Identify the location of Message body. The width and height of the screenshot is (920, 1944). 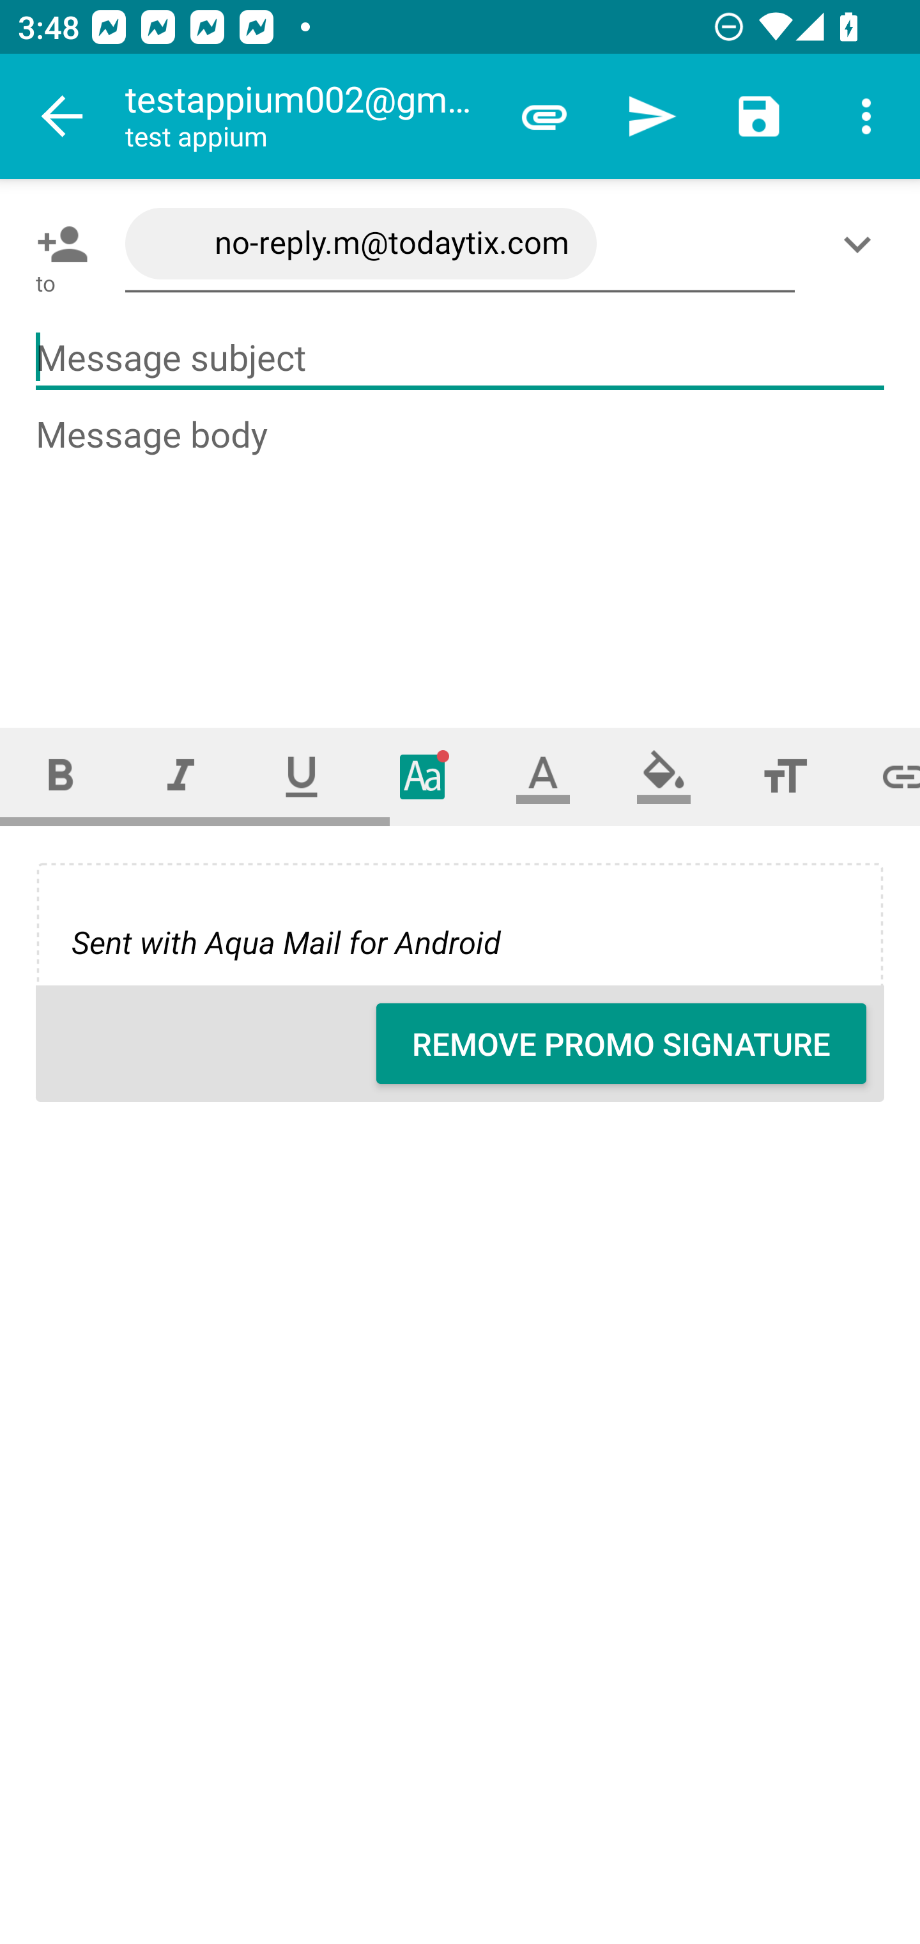
(461, 549).